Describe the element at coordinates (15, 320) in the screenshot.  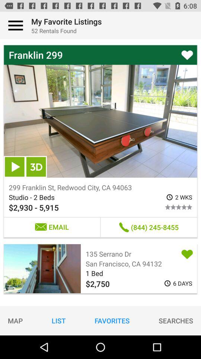
I see `select the map` at that location.